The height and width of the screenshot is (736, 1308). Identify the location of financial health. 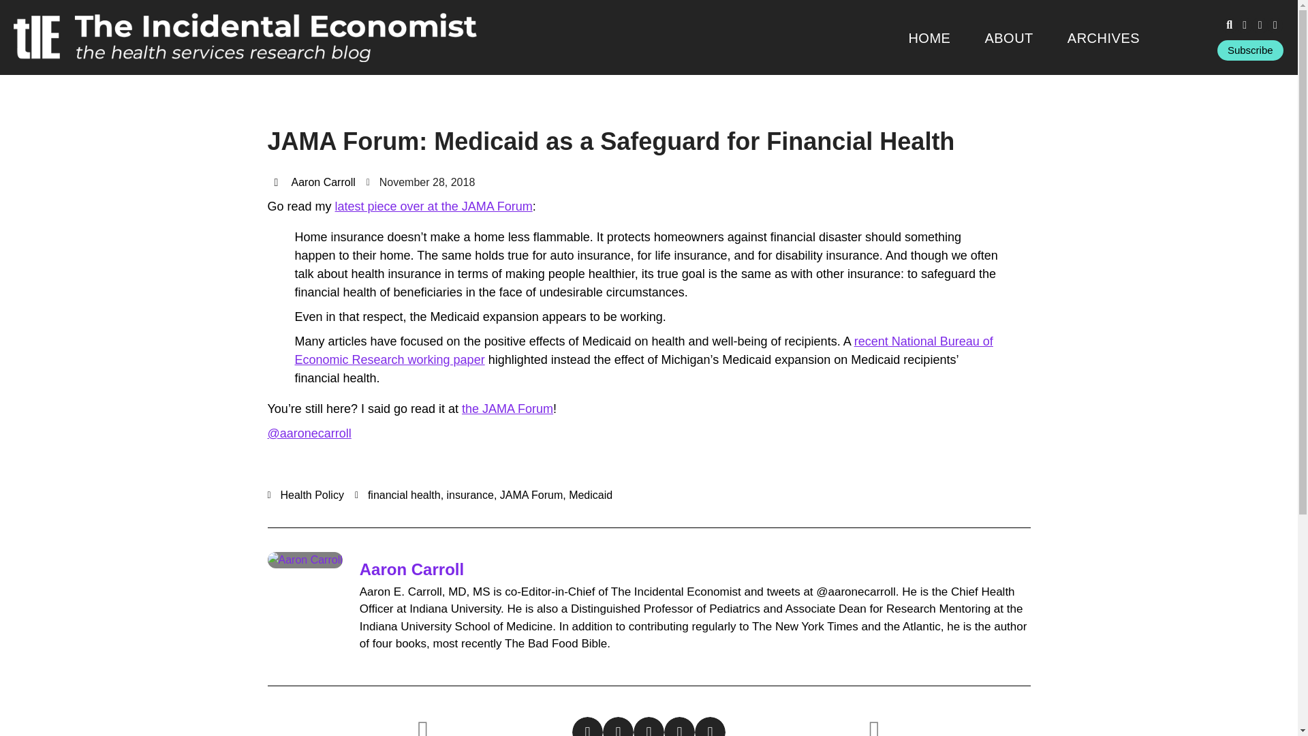
(404, 495).